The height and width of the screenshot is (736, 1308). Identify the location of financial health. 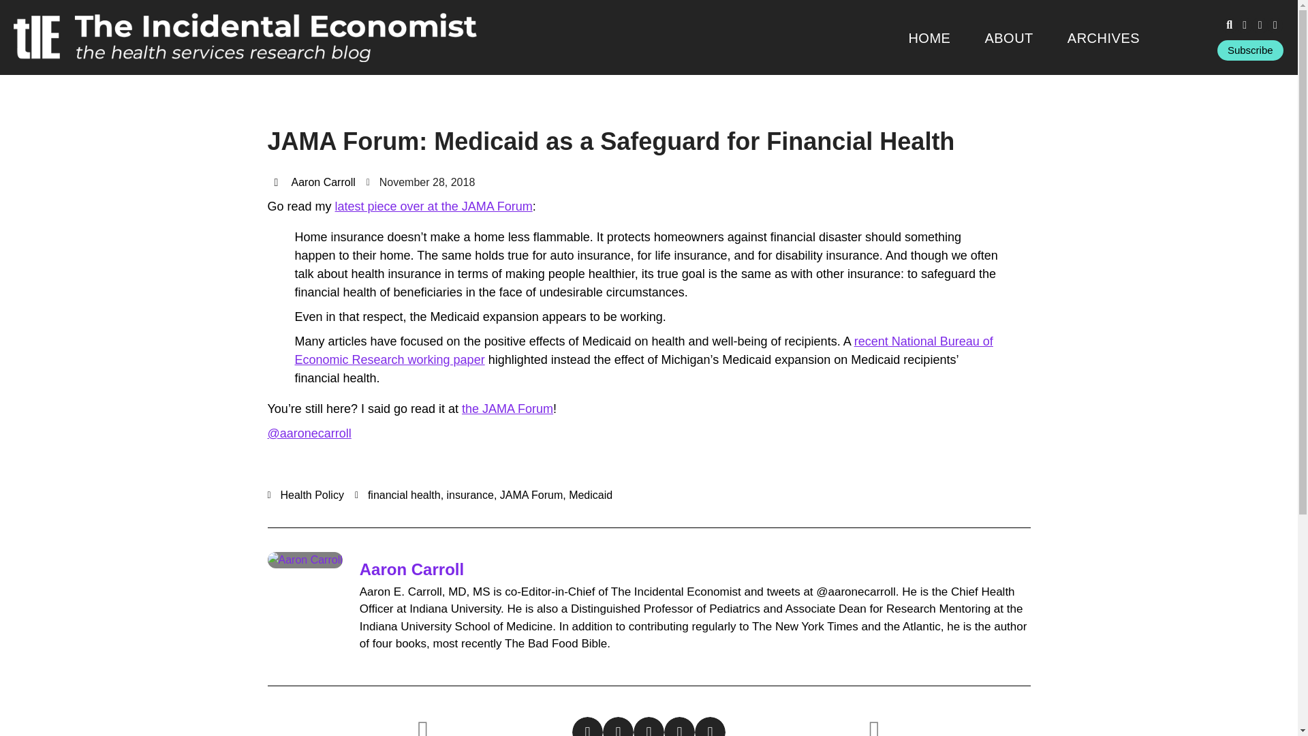
(404, 495).